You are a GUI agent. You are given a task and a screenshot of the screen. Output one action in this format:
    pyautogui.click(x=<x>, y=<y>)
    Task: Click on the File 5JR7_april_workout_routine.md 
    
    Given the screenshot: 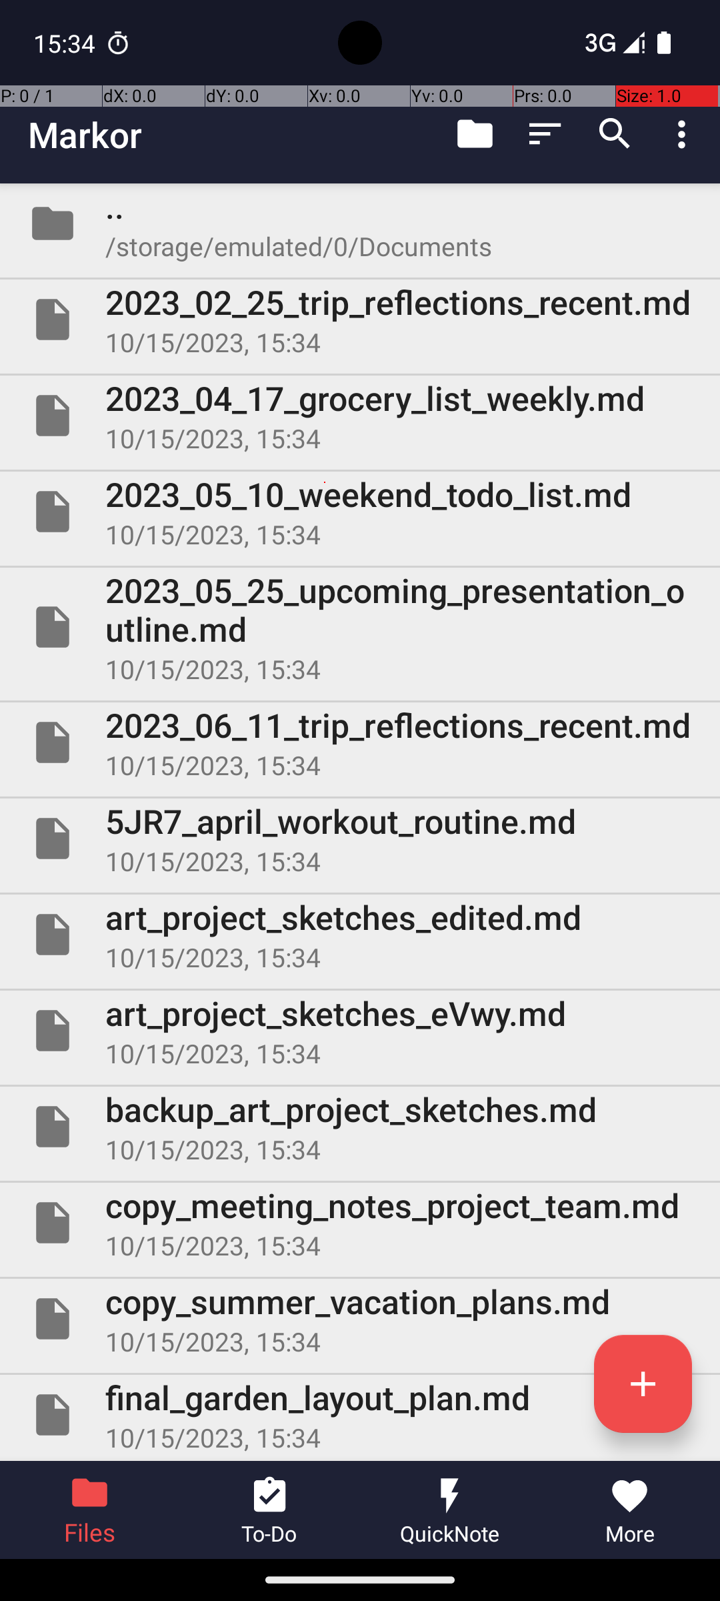 What is the action you would take?
    pyautogui.click(x=360, y=839)
    